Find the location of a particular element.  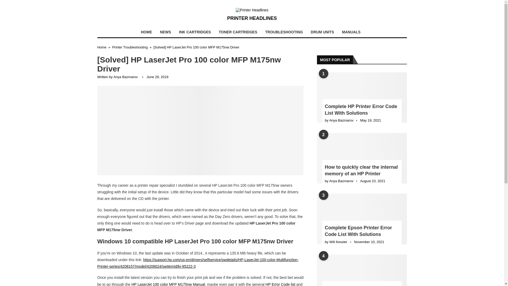

HOME is located at coordinates (147, 32).